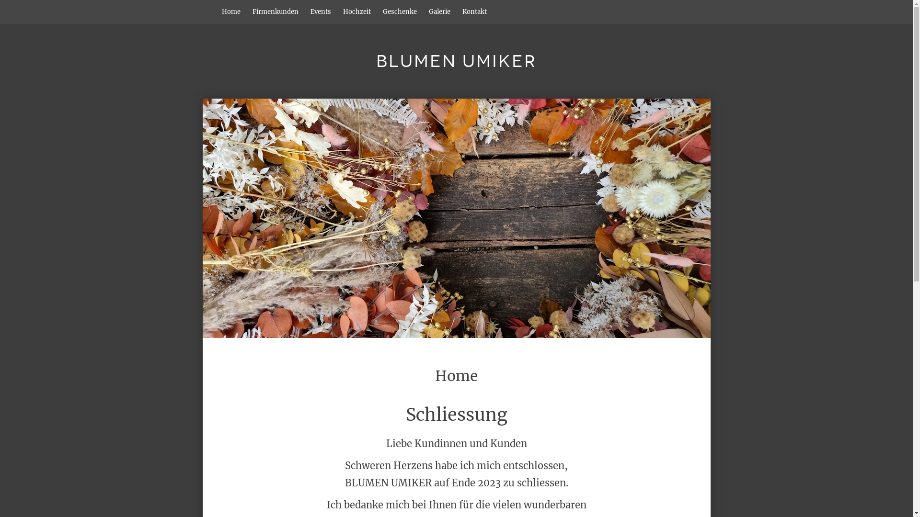  Describe the element at coordinates (357, 12) in the screenshot. I see `Hochzeit` at that location.